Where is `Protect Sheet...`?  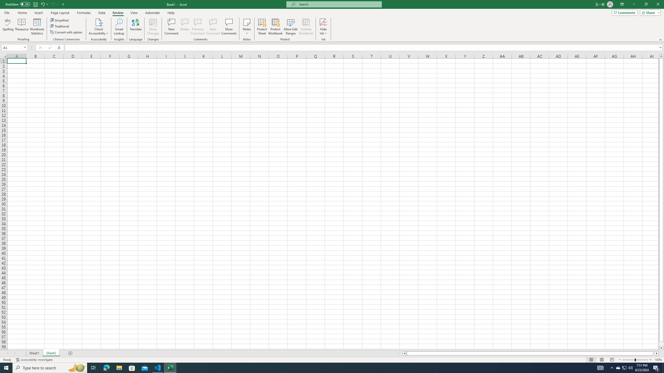
Protect Sheet... is located at coordinates (262, 27).